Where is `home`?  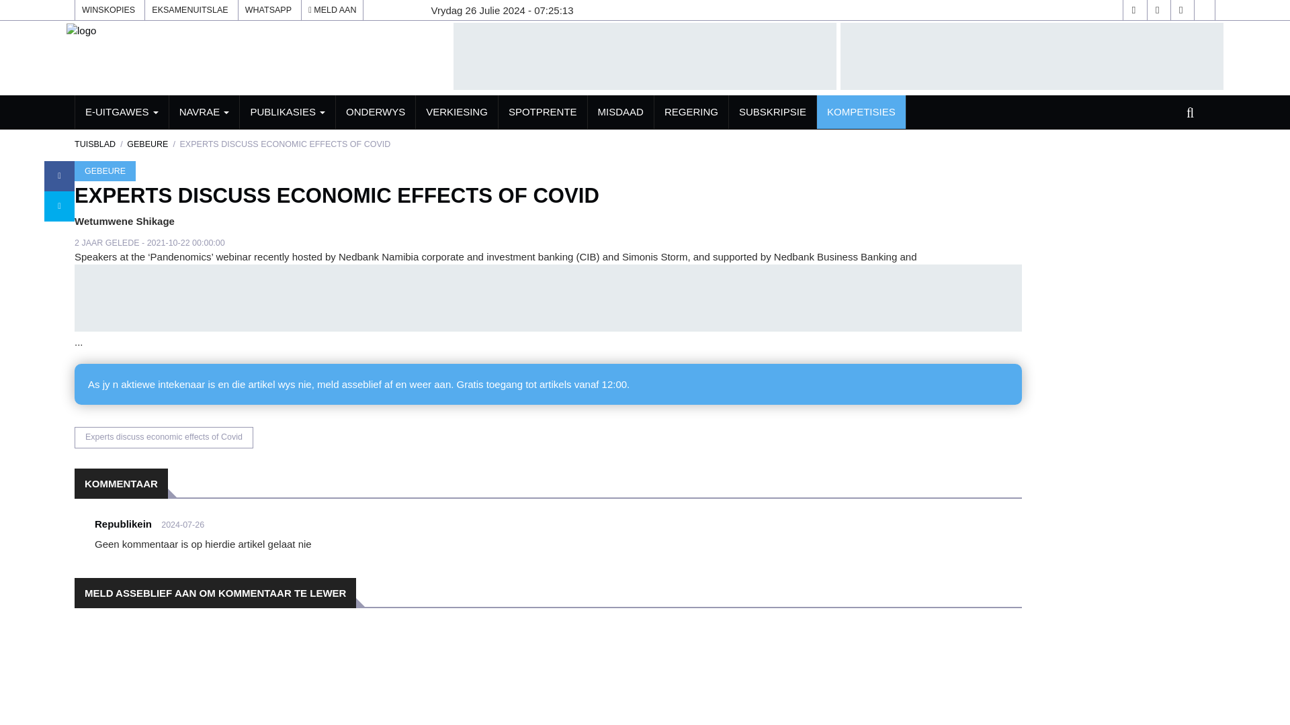
home is located at coordinates (81, 30).